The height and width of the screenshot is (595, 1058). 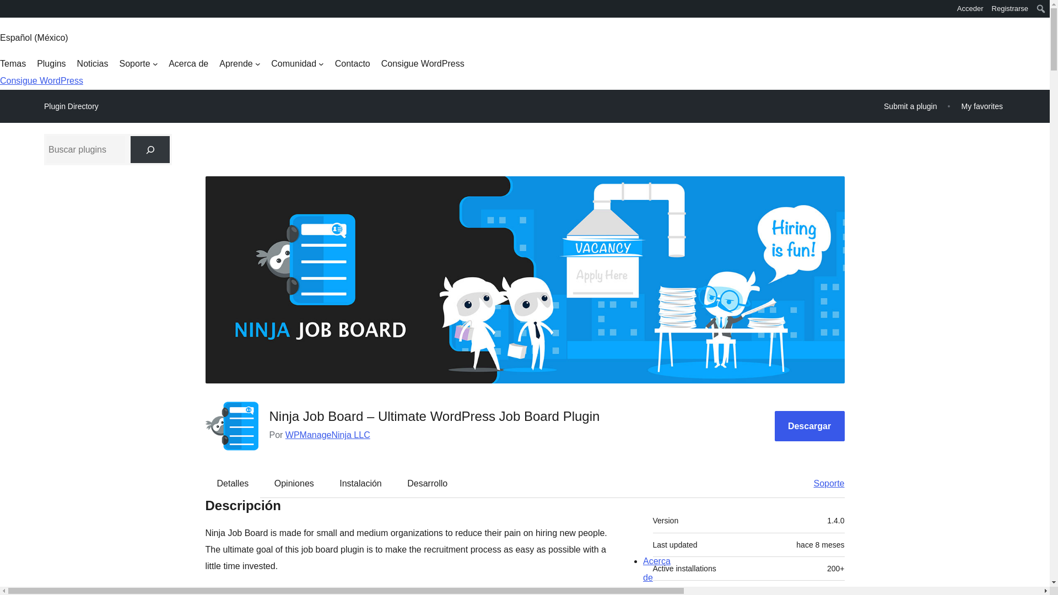 I want to click on Soporte, so click(x=138, y=64).